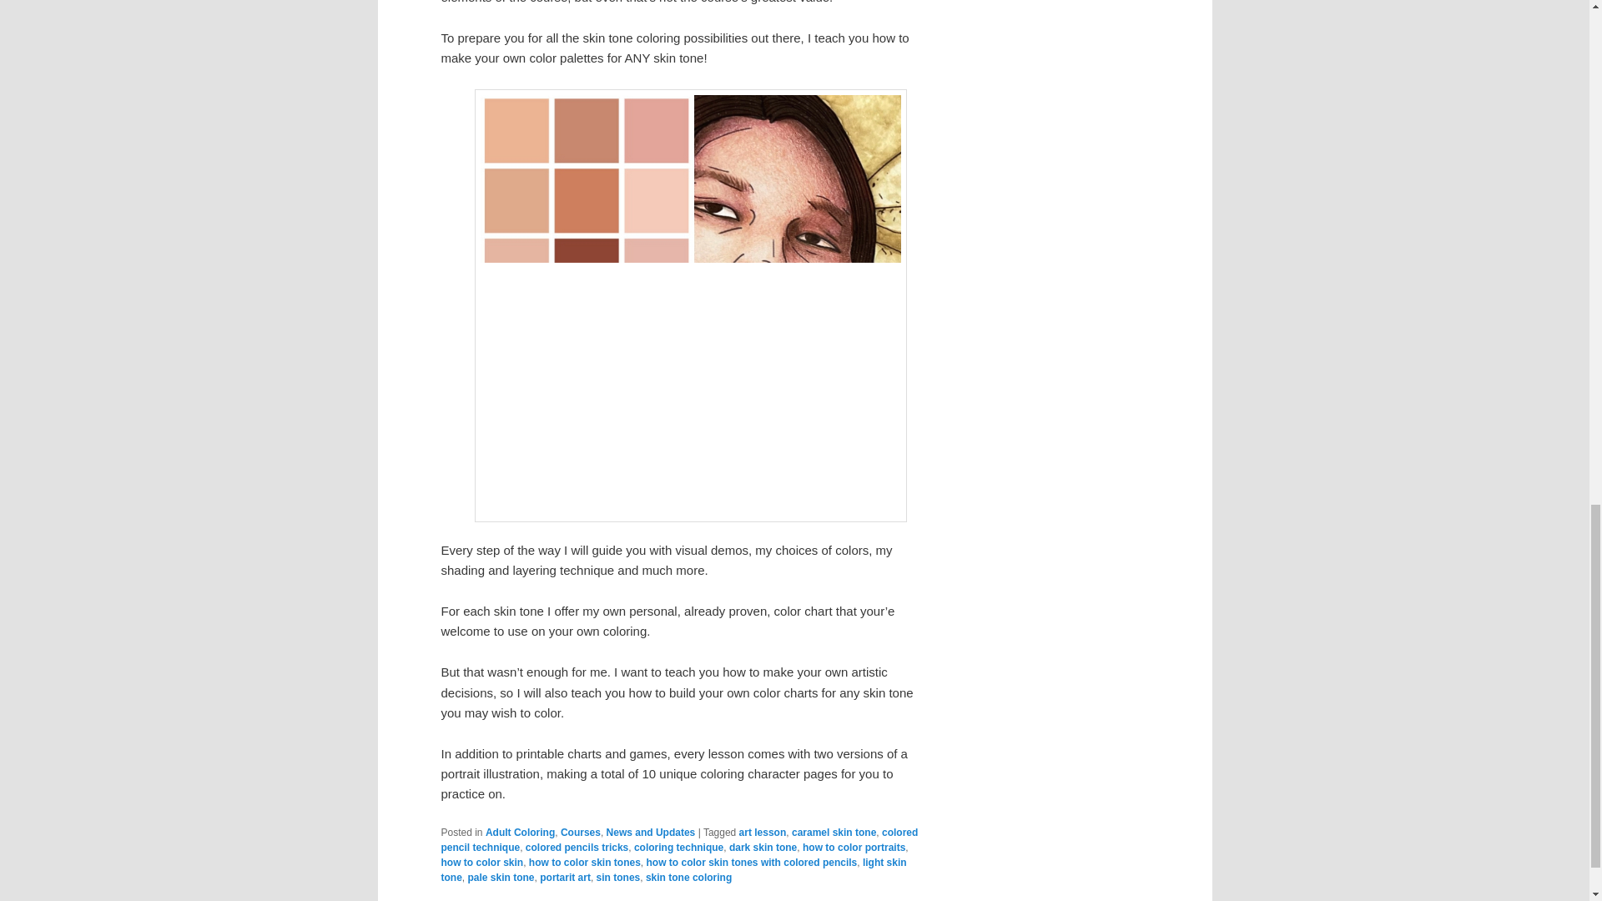 This screenshot has height=901, width=1602. What do you see at coordinates (482, 863) in the screenshot?
I see `how to color skin` at bounding box center [482, 863].